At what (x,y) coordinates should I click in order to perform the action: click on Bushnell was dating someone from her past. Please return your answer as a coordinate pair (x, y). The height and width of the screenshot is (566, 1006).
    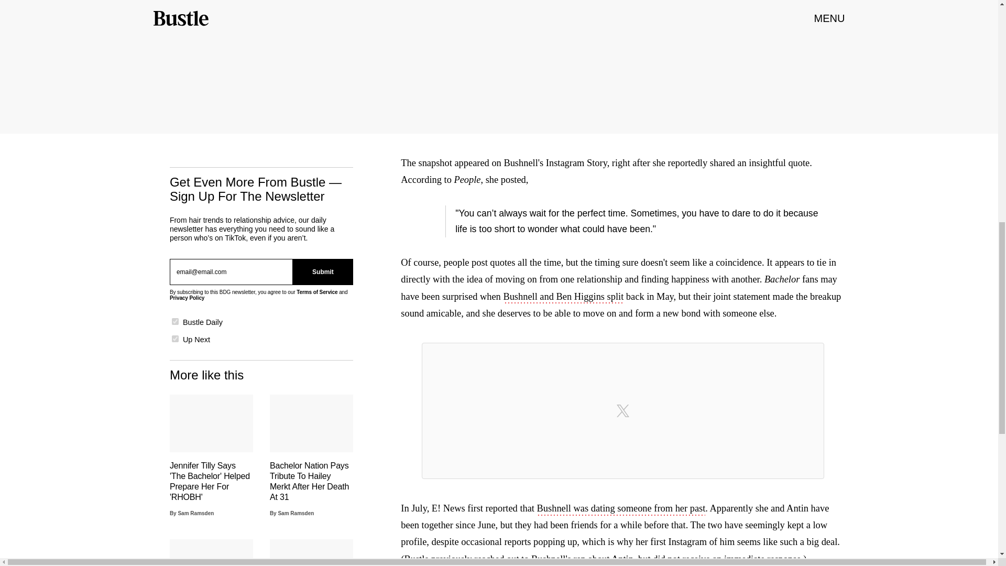
    Looking at the image, I should click on (621, 509).